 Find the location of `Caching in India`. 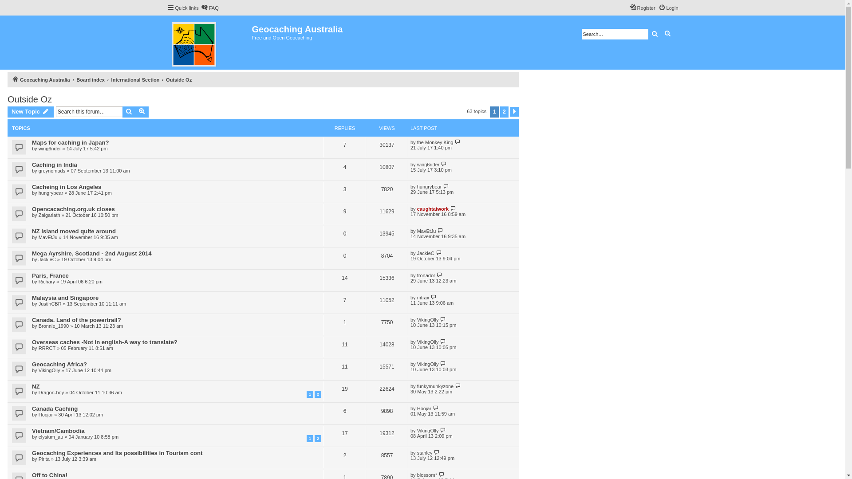

Caching in India is located at coordinates (55, 165).